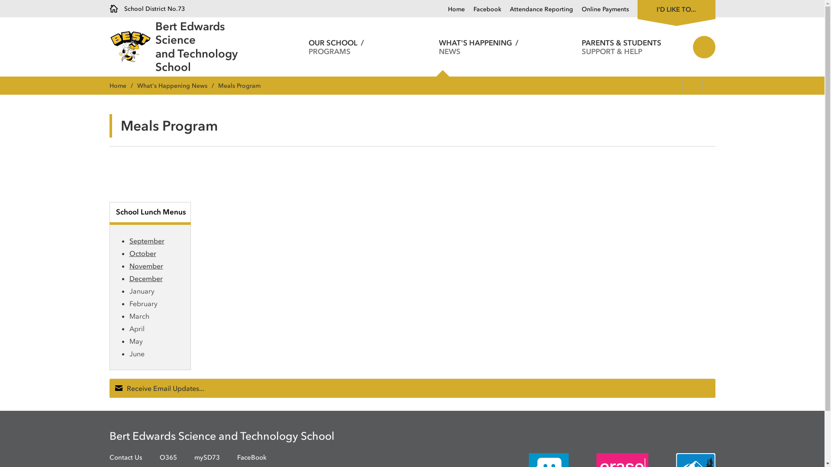 This screenshot has width=831, height=467. Describe the element at coordinates (210, 47) in the screenshot. I see `Bert Edwards Science
and Technology School` at that location.